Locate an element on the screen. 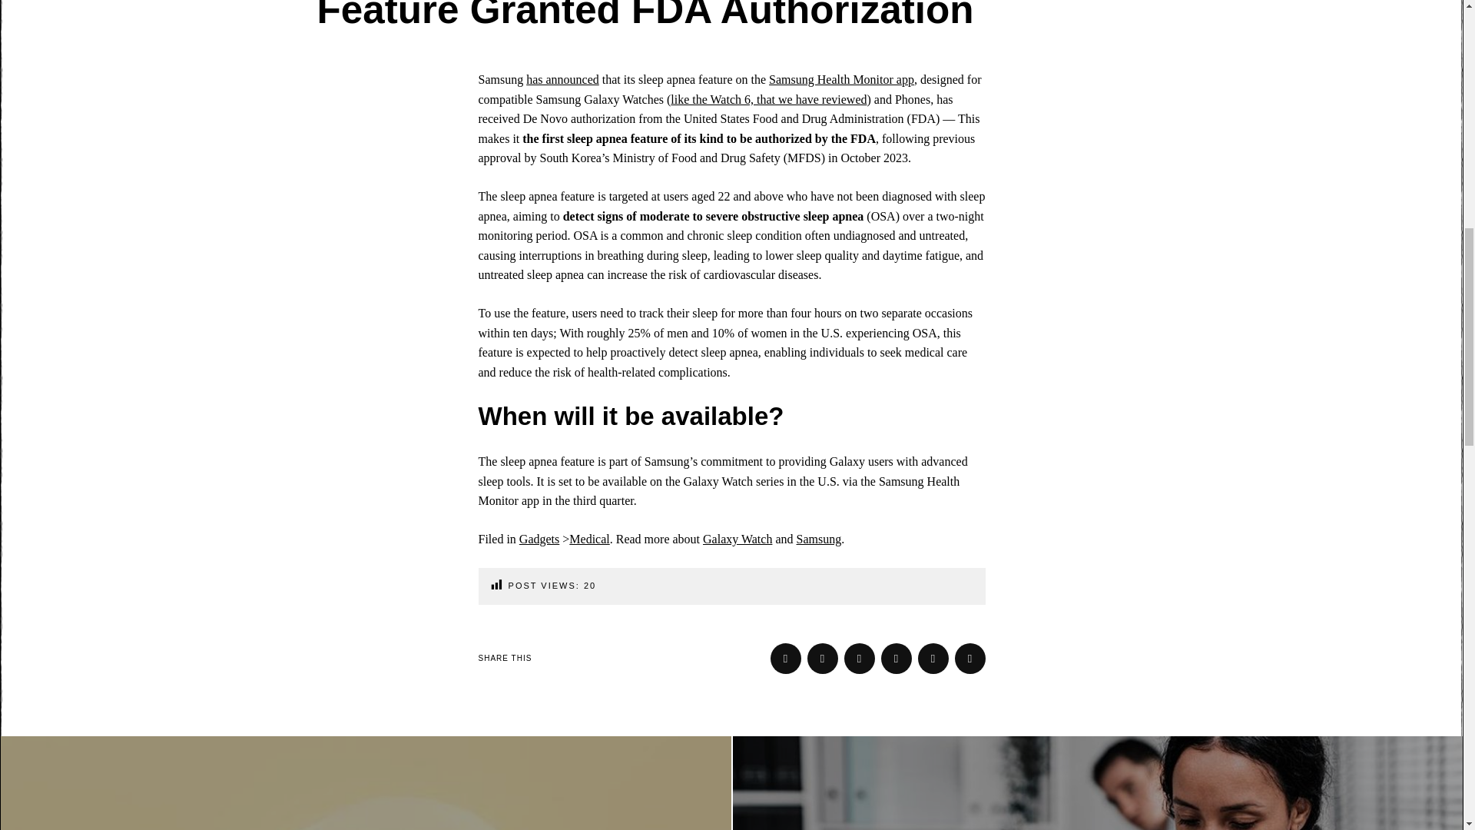  like the Watch 6, that we have reviewed is located at coordinates (768, 99).